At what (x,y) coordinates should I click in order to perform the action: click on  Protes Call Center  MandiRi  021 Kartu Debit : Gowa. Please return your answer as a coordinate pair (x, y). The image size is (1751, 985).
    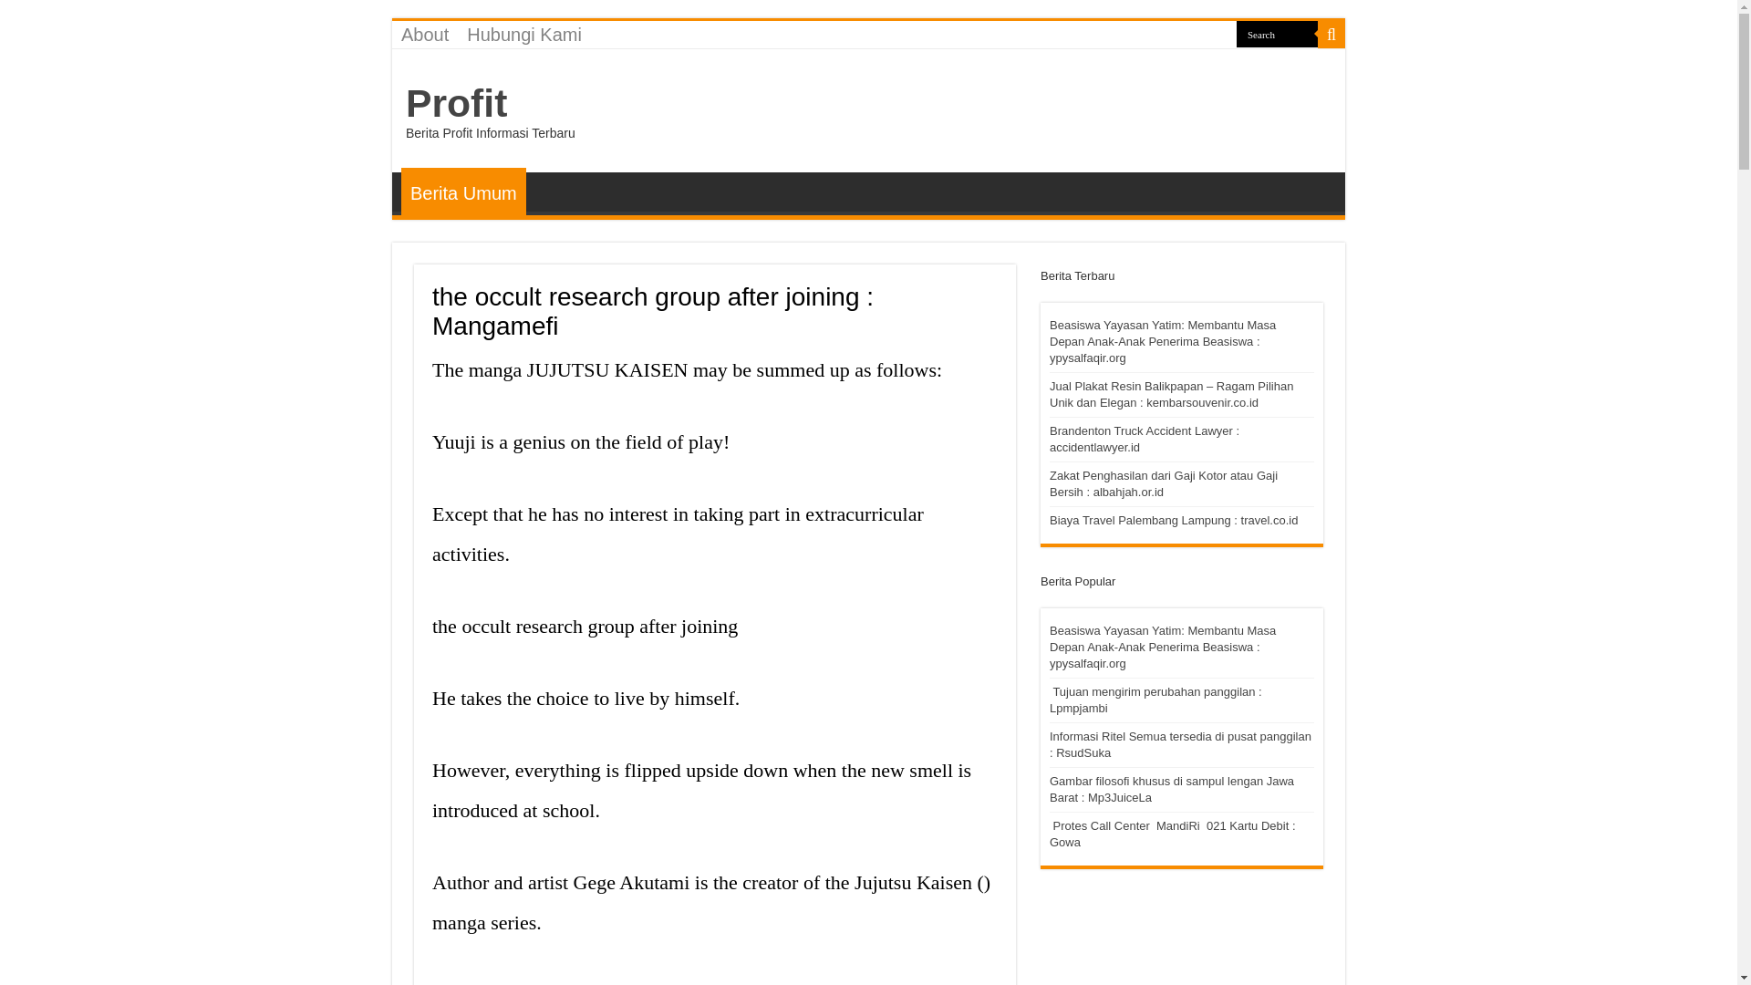
    Looking at the image, I should click on (1172, 834).